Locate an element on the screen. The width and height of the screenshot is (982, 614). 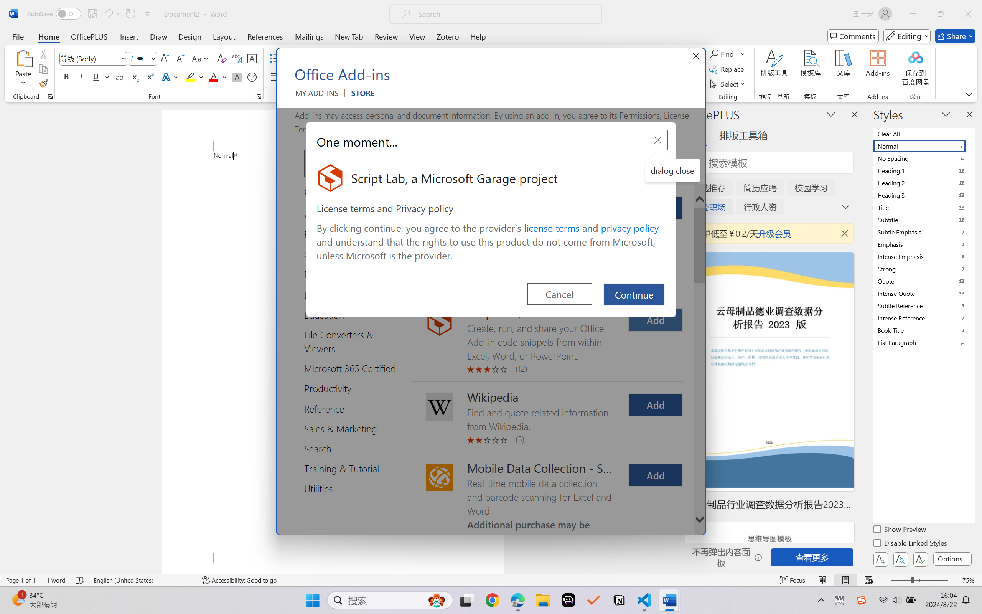
Font Color is located at coordinates (218, 77).